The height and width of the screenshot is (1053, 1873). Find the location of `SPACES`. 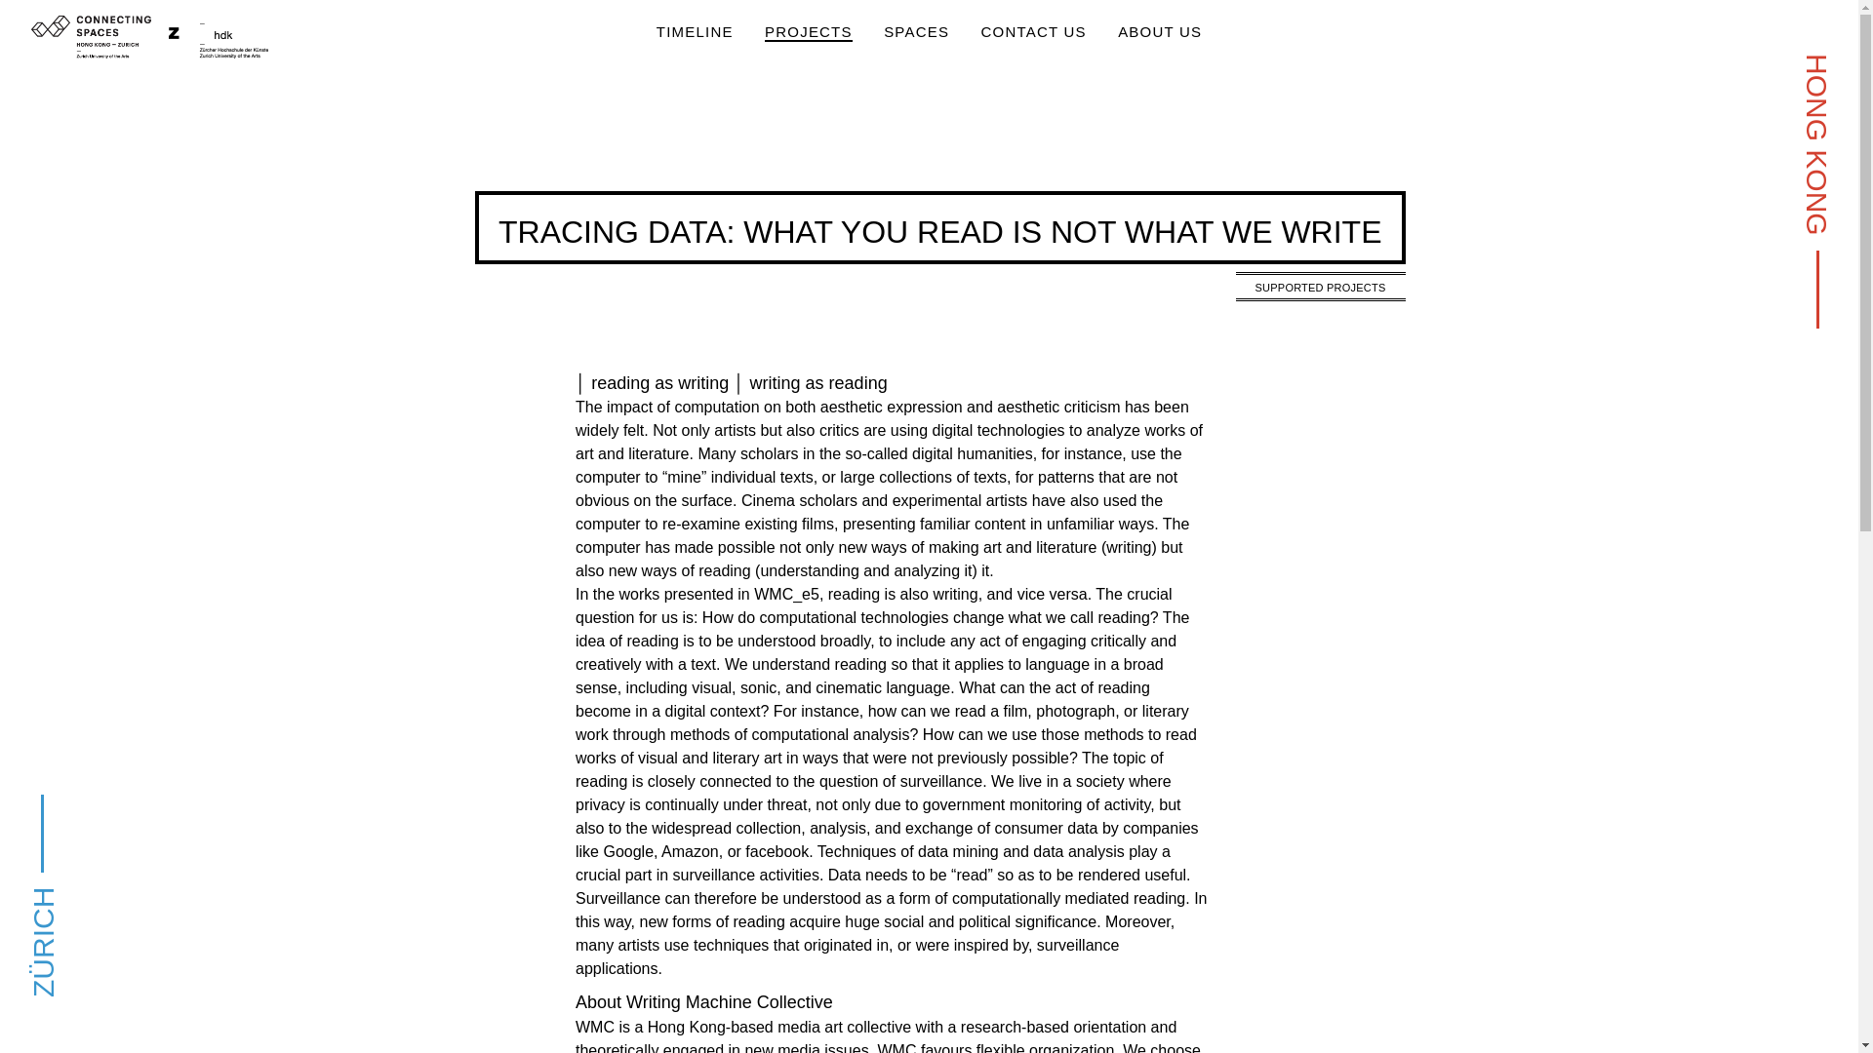

SPACES is located at coordinates (917, 32).